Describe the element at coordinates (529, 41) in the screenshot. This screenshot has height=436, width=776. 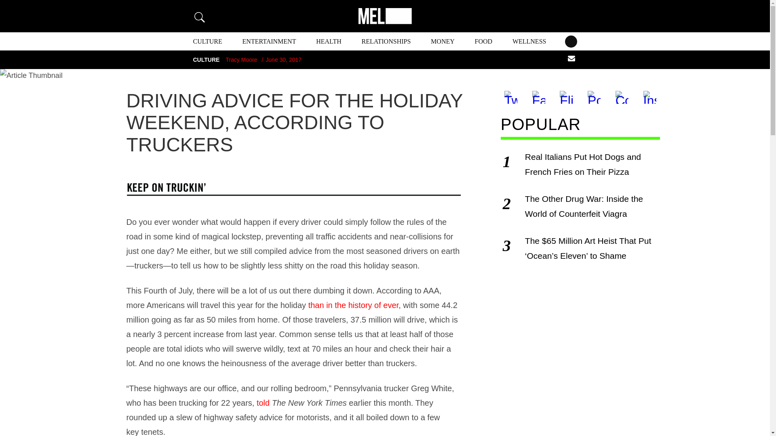
I see `WELLNESS` at that location.